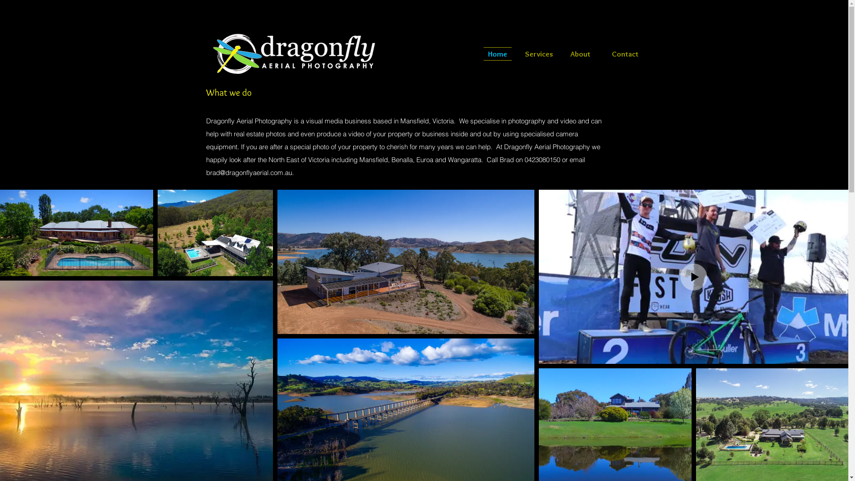 This screenshot has height=481, width=855. What do you see at coordinates (622, 54) in the screenshot?
I see `Contact` at bounding box center [622, 54].